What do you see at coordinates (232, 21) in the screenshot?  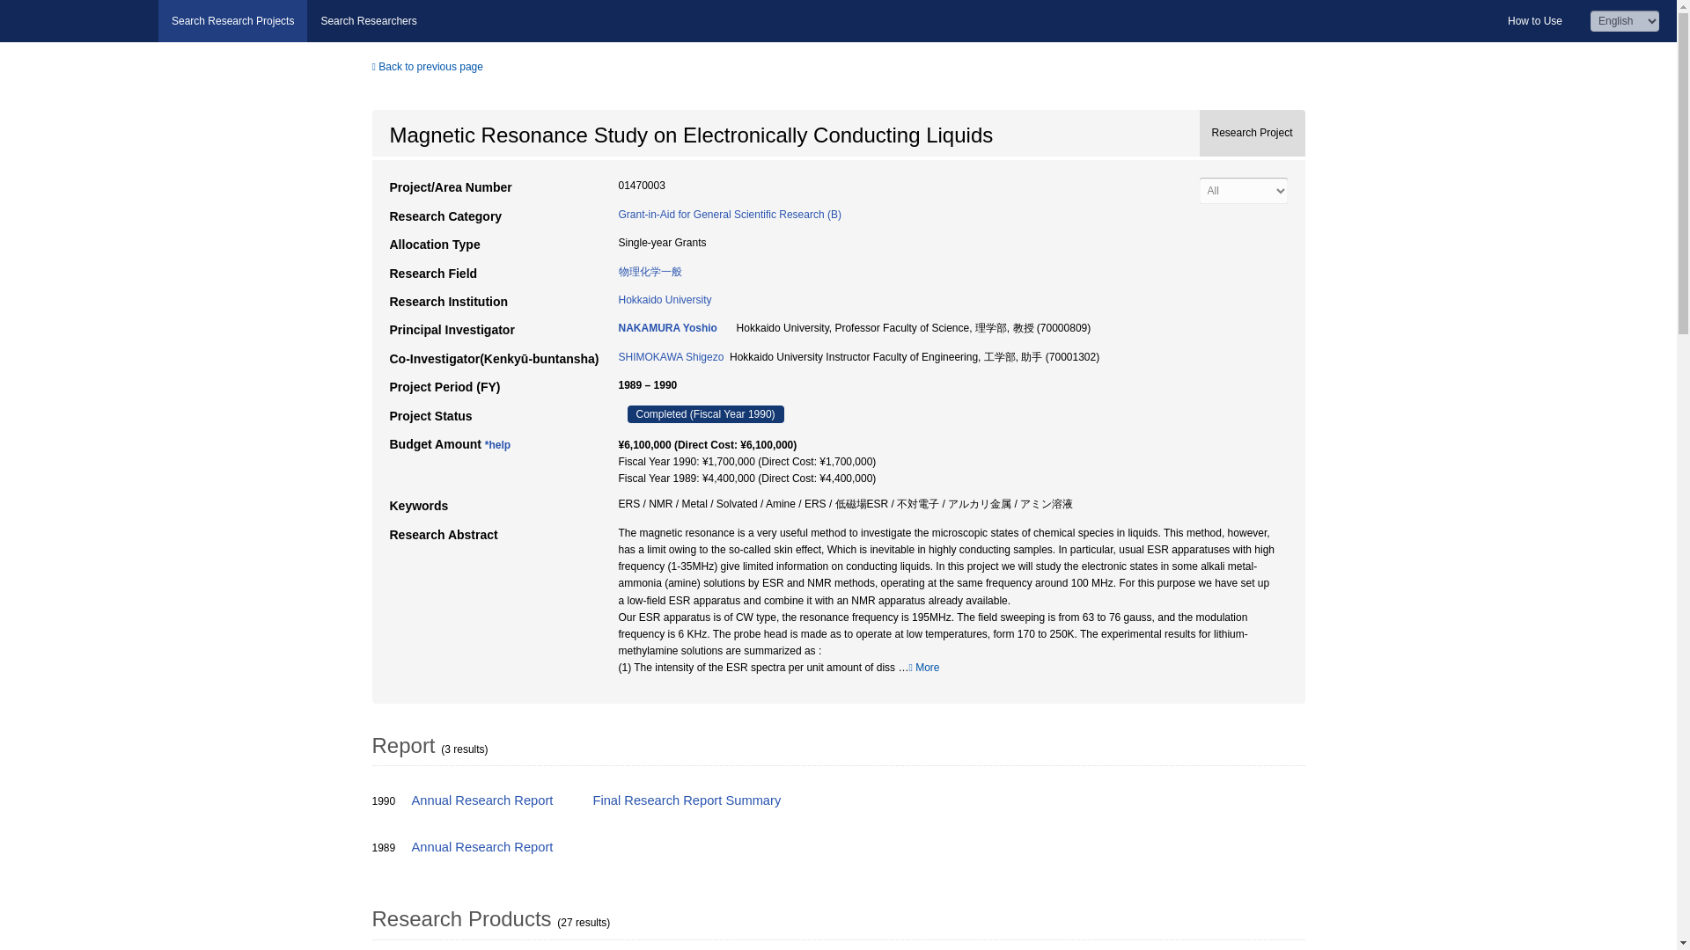 I see `Search Research Projects` at bounding box center [232, 21].